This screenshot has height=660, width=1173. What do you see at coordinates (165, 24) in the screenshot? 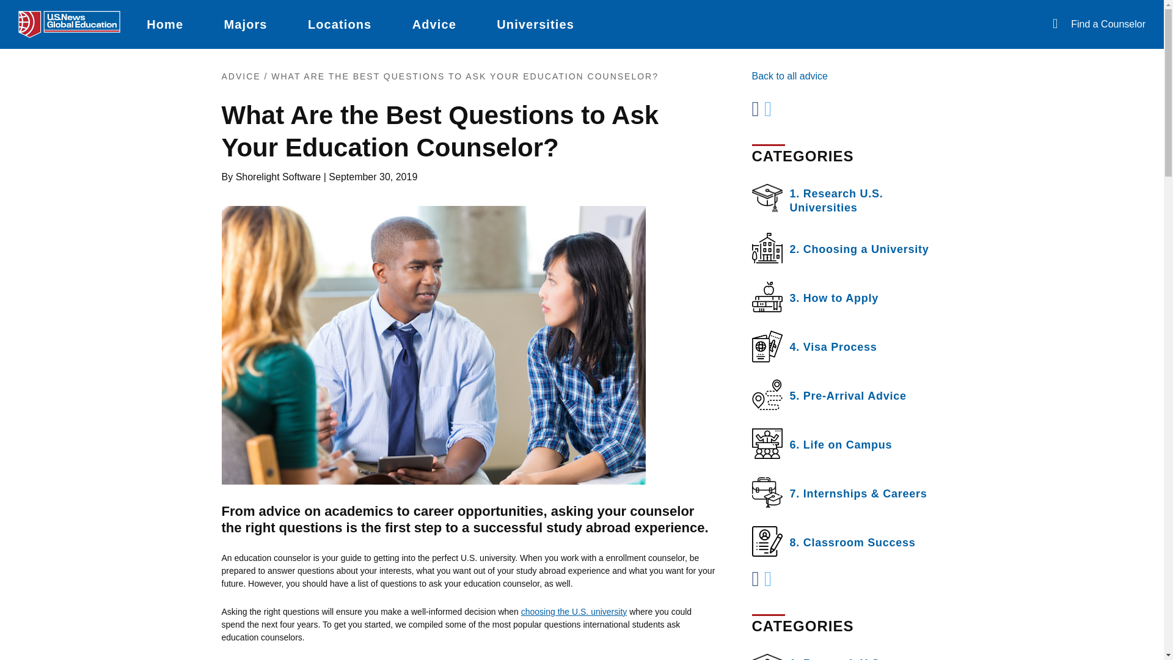
I see `Home` at bounding box center [165, 24].